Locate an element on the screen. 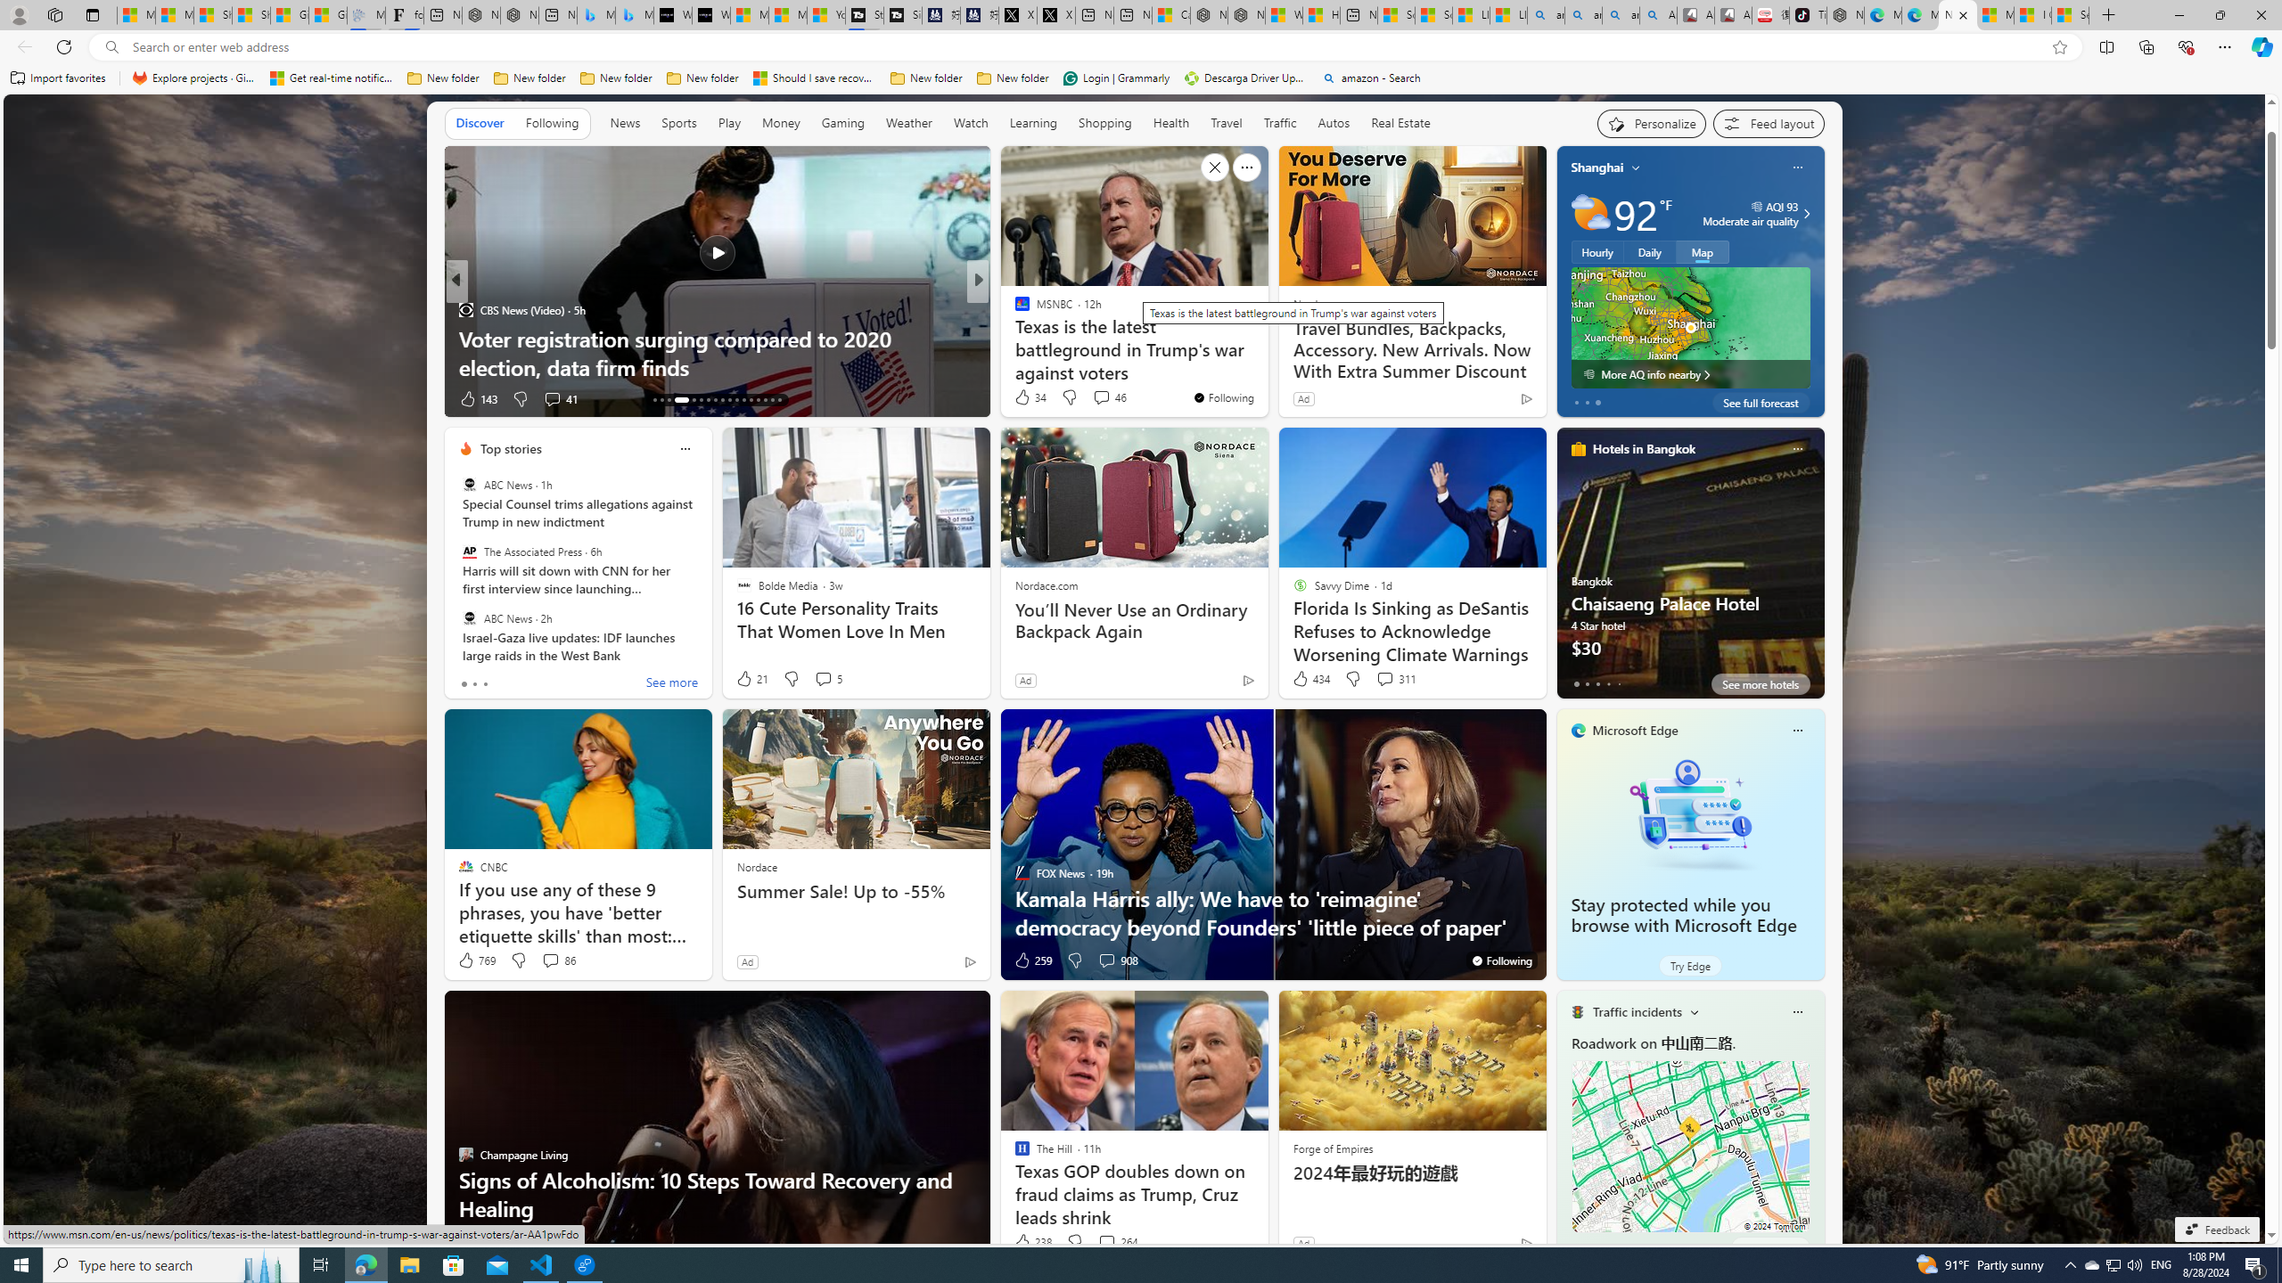 The width and height of the screenshot is (2282, 1283). Larger map  is located at coordinates (1690, 328).